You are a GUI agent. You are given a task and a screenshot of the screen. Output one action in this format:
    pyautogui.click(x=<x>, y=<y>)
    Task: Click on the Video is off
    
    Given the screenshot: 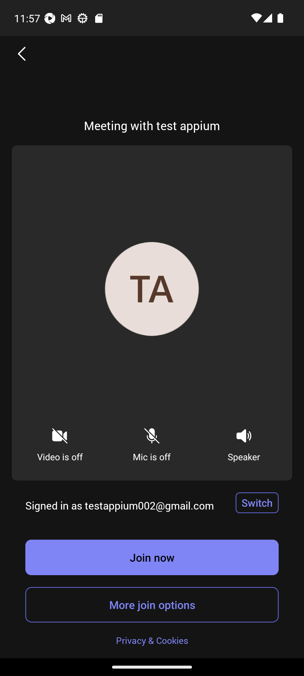 What is the action you would take?
    pyautogui.click(x=60, y=442)
    